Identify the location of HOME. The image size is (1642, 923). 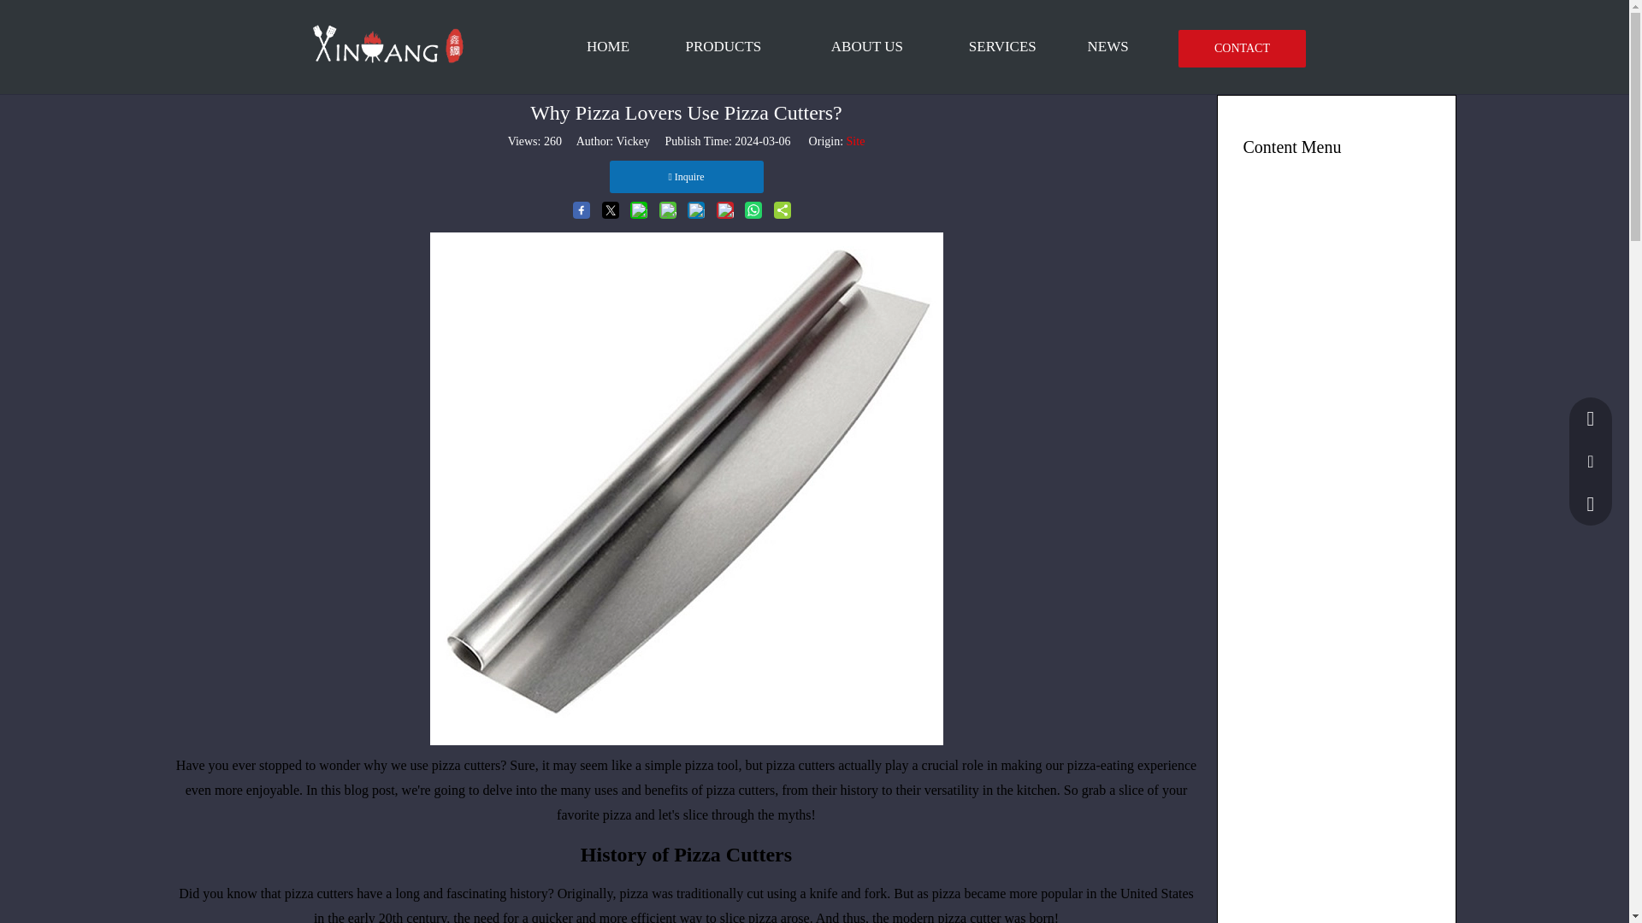
(607, 47).